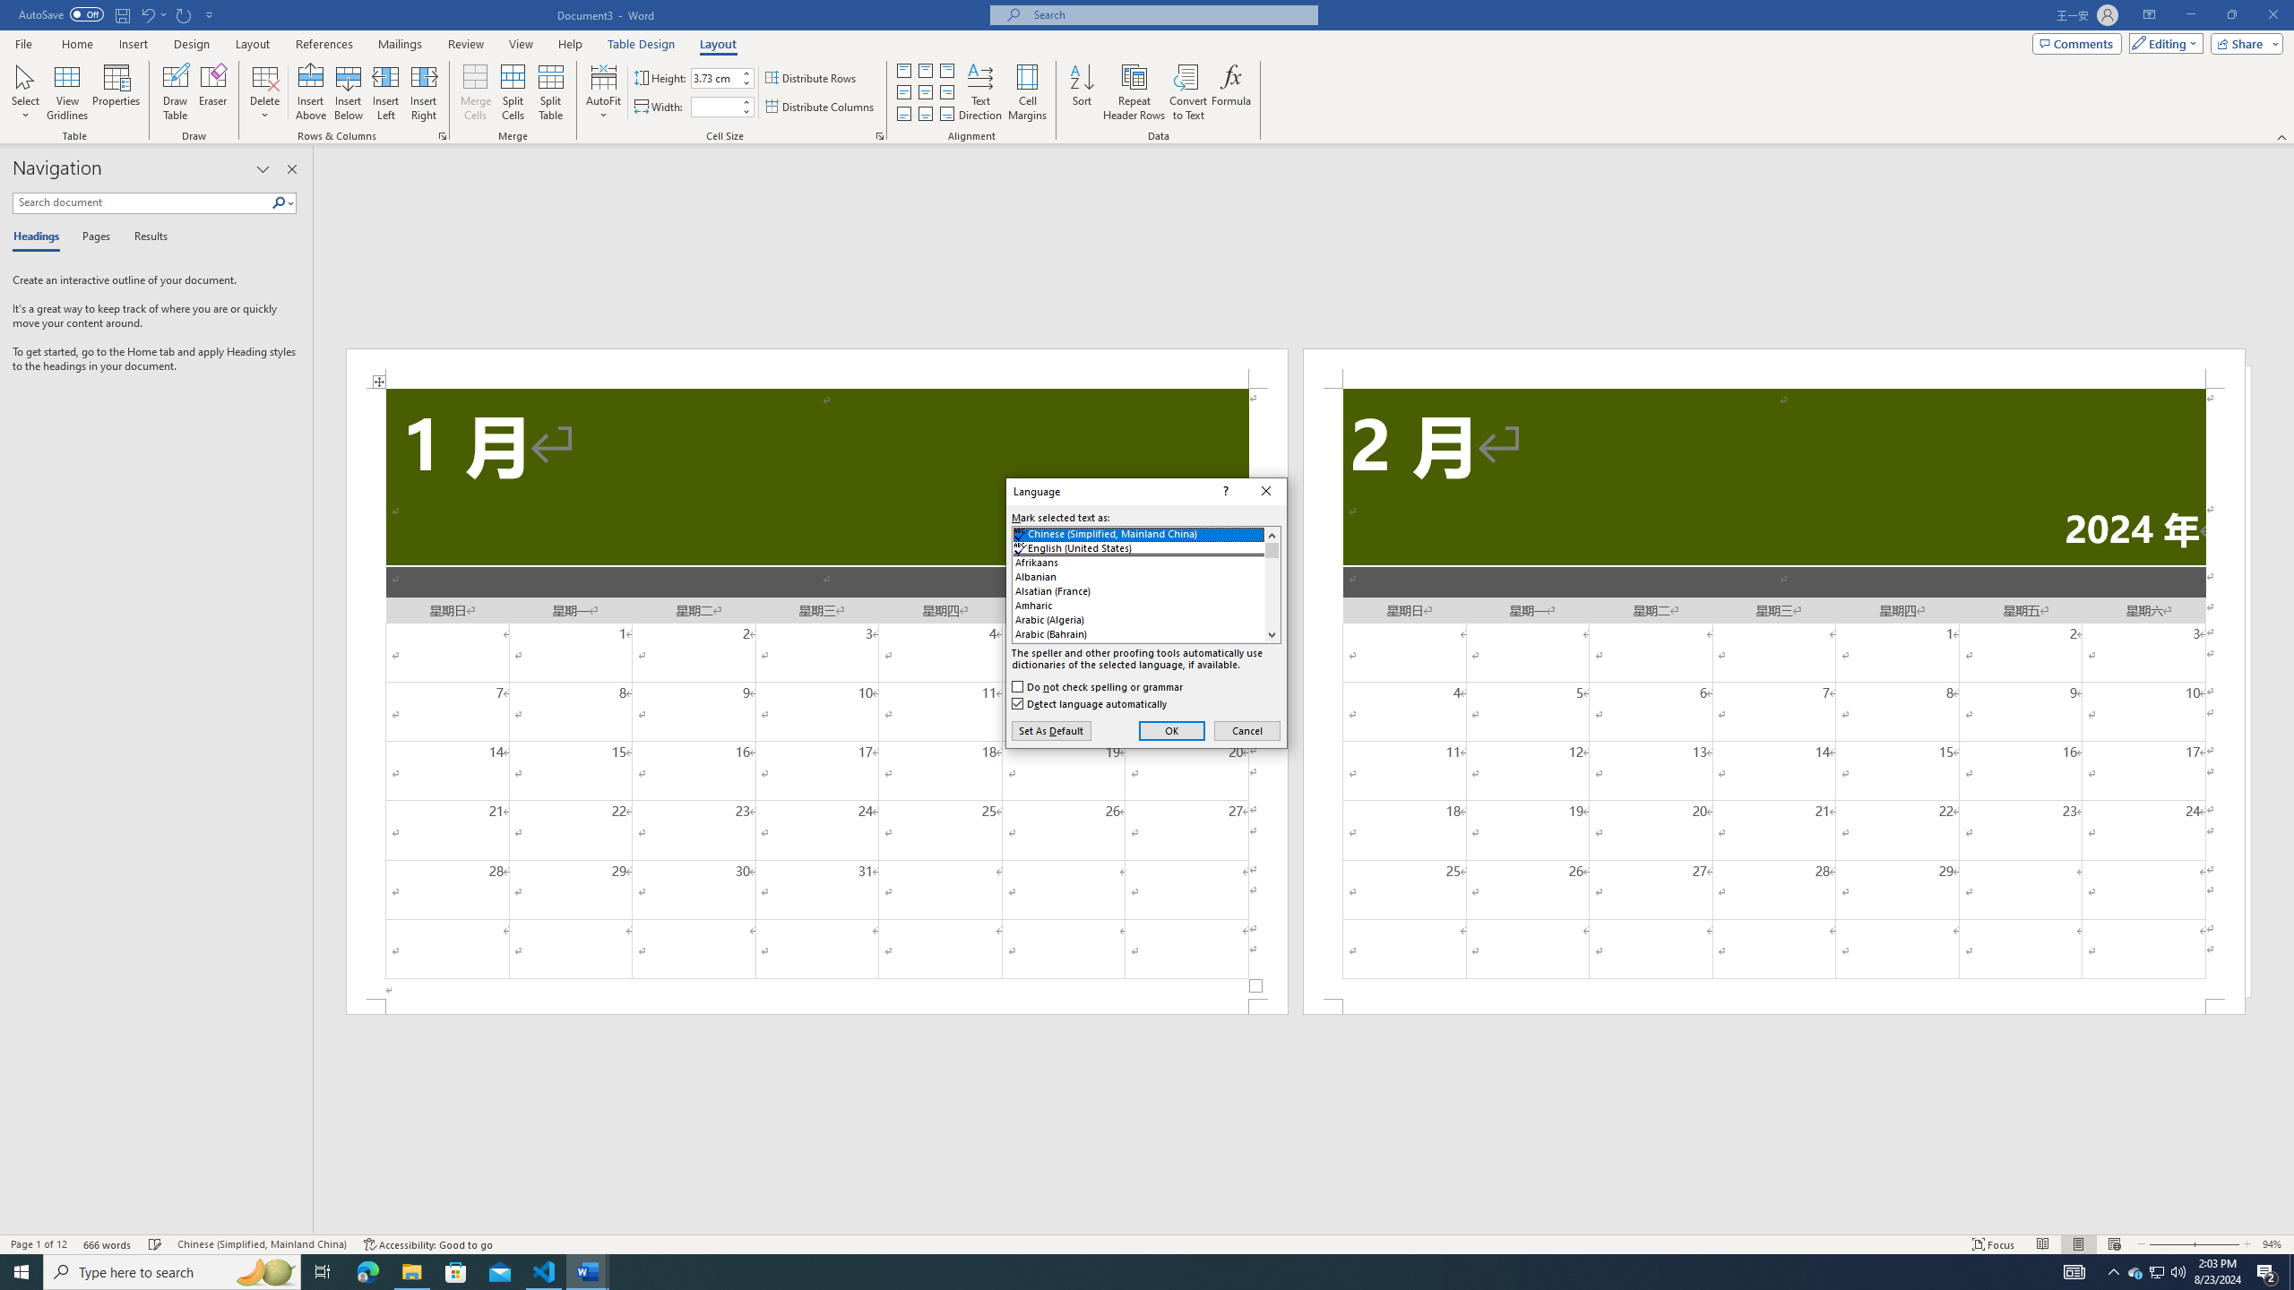 The height and width of the screenshot is (1290, 2294). I want to click on Accessibility Checker Accessibility: Good to go, so click(427, 1244).